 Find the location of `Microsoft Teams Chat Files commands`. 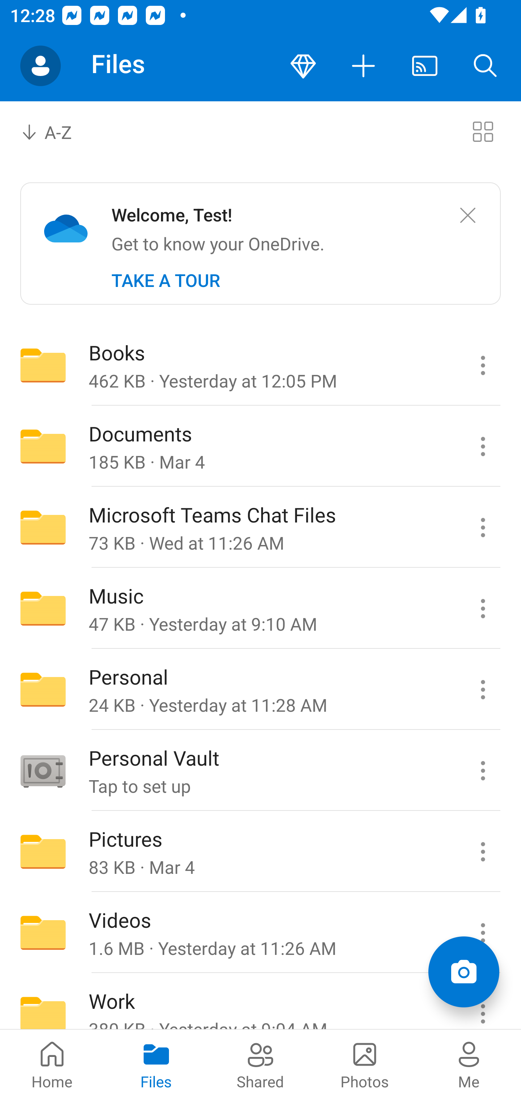

Microsoft Teams Chat Files commands is located at coordinates (483, 527).